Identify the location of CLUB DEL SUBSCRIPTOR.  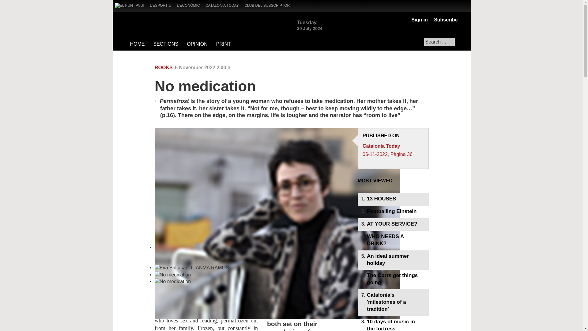
(269, 5).